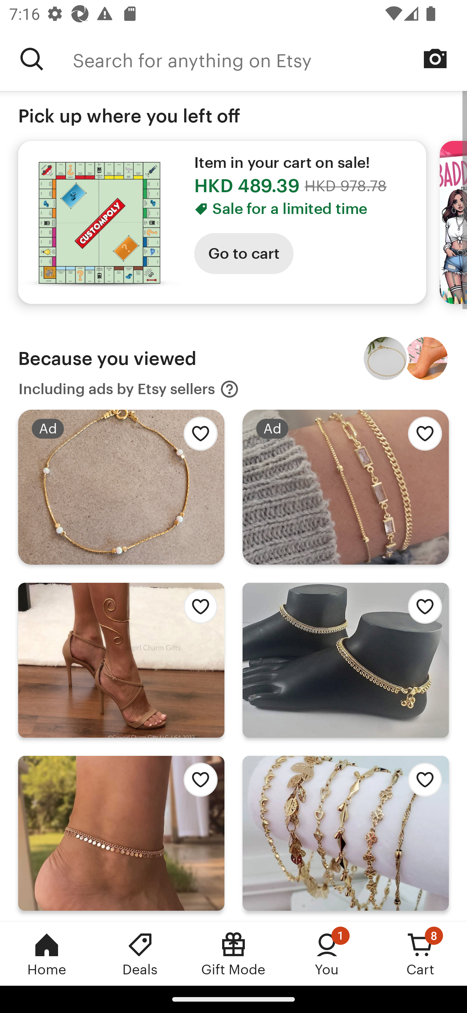  What do you see at coordinates (140, 954) in the screenshot?
I see `Deals` at bounding box center [140, 954].